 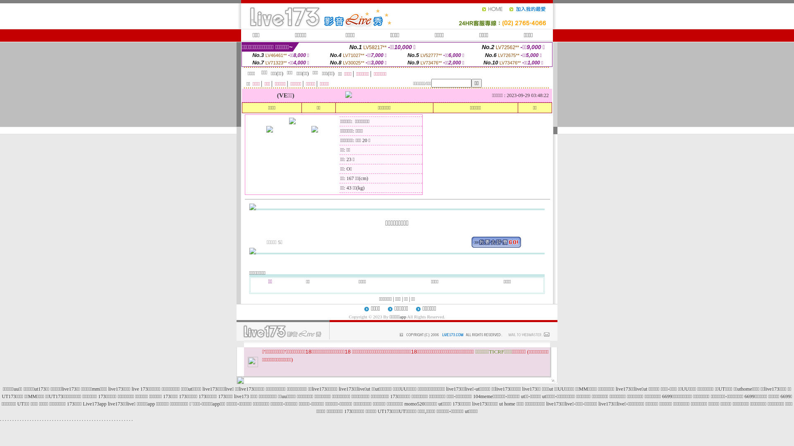 I want to click on ., so click(x=80, y=419).